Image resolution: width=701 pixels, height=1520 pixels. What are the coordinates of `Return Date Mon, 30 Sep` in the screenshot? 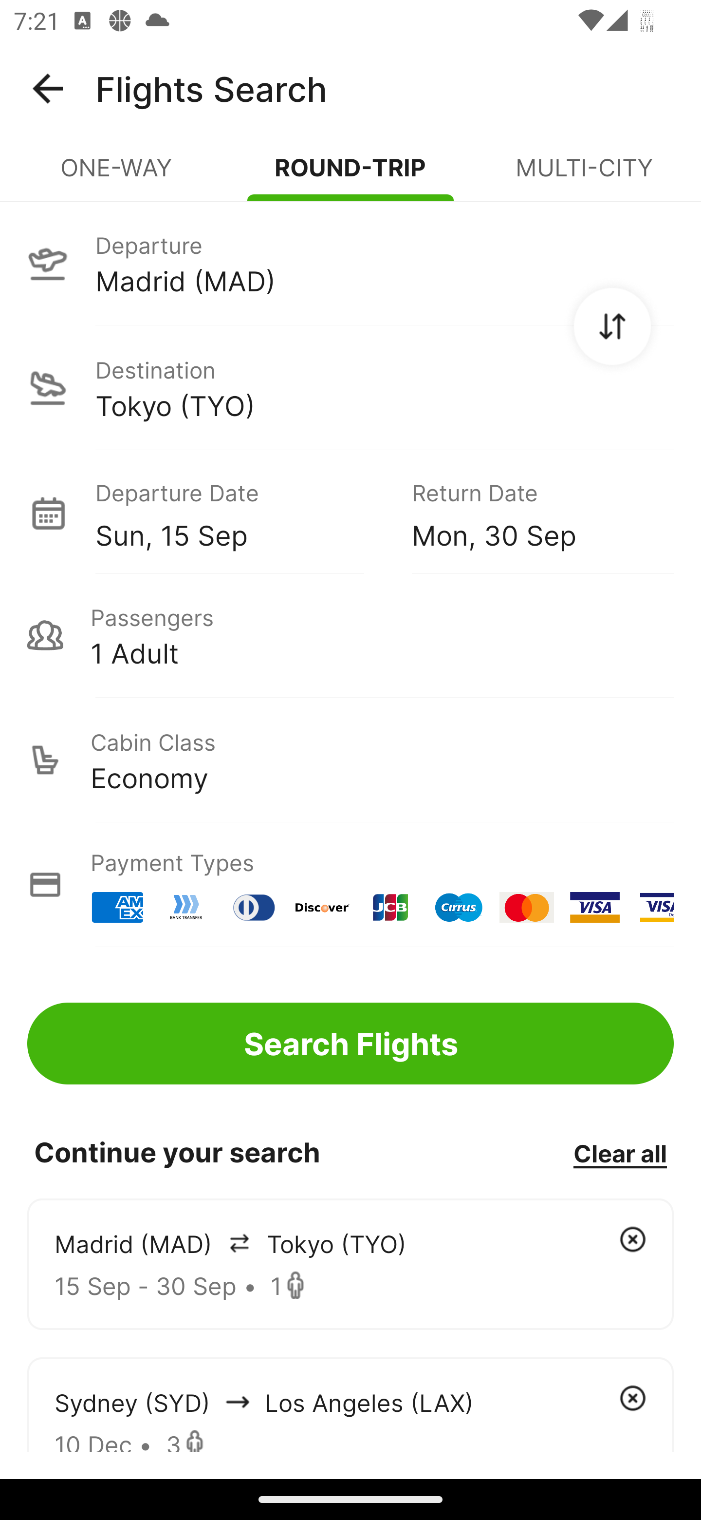 It's located at (529, 513).